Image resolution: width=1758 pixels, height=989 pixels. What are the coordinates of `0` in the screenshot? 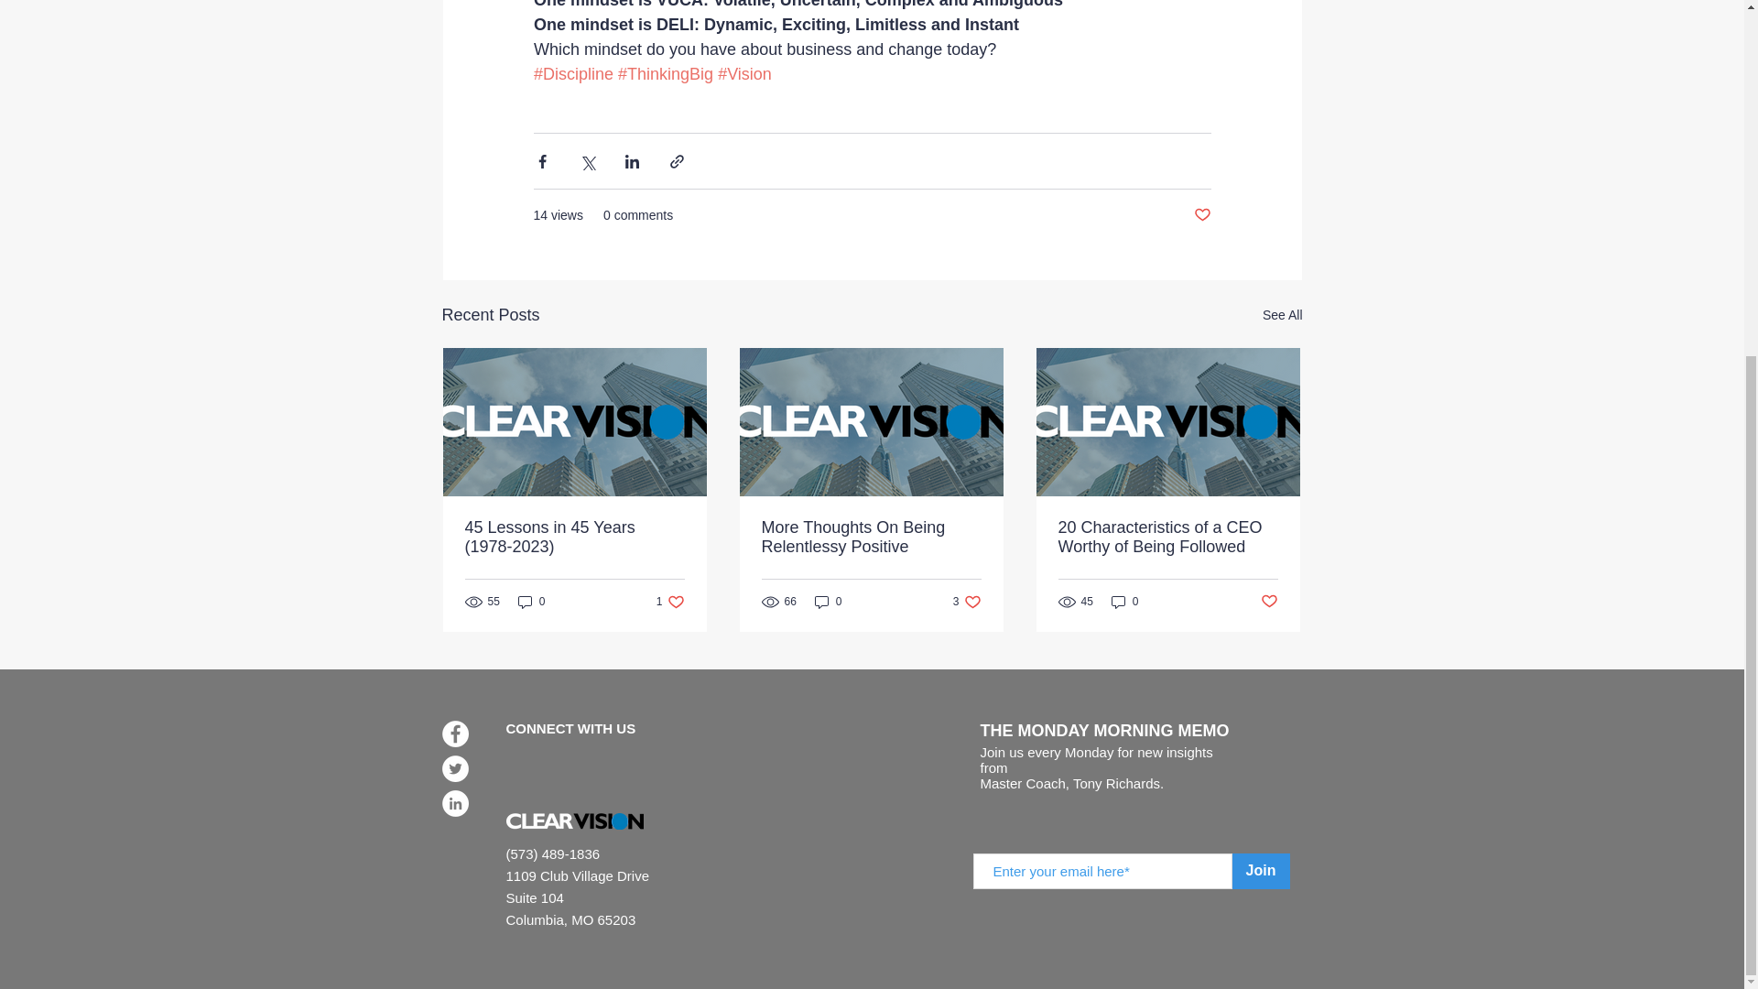 It's located at (828, 601).